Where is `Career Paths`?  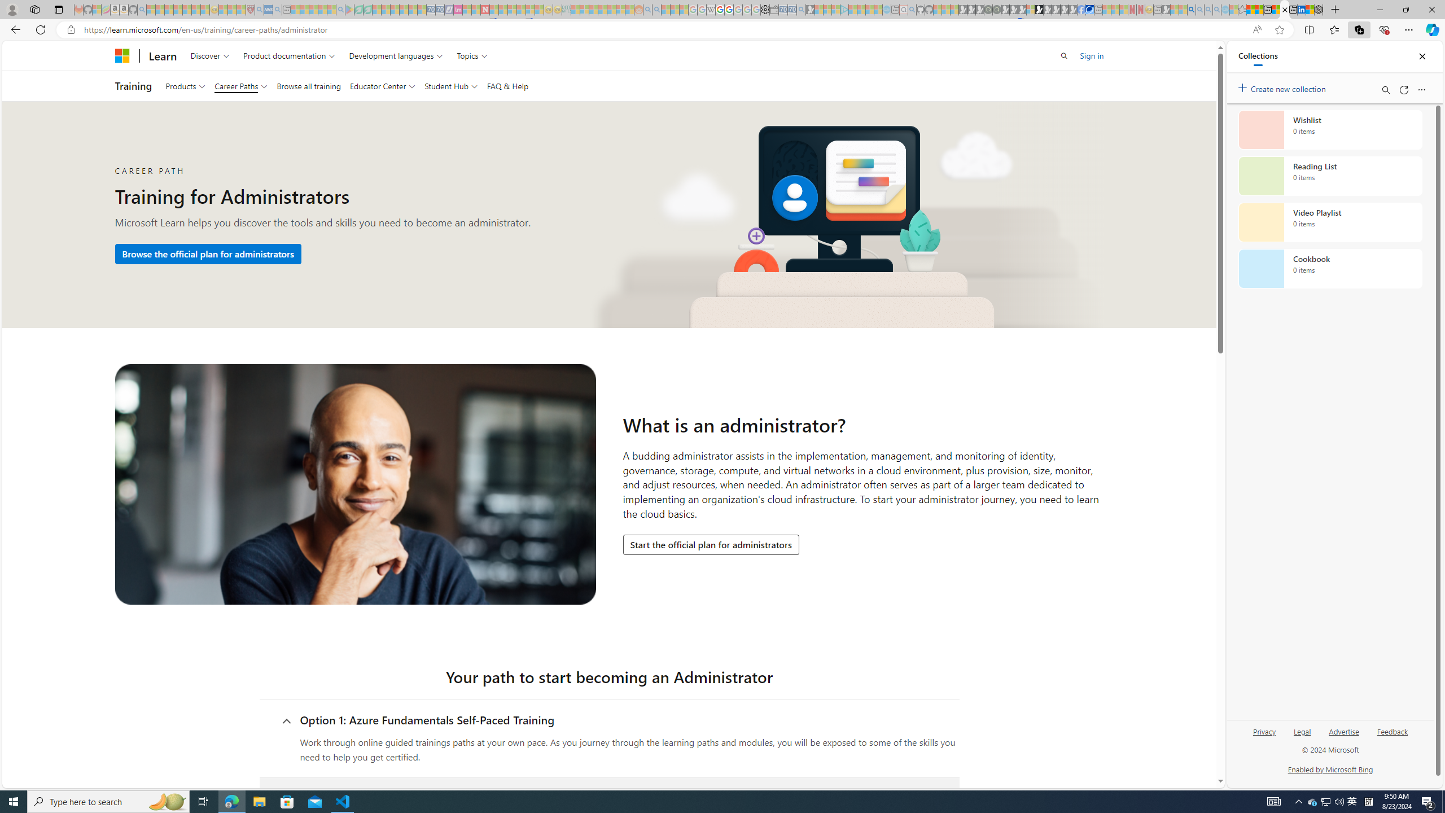 Career Paths is located at coordinates (241, 86).